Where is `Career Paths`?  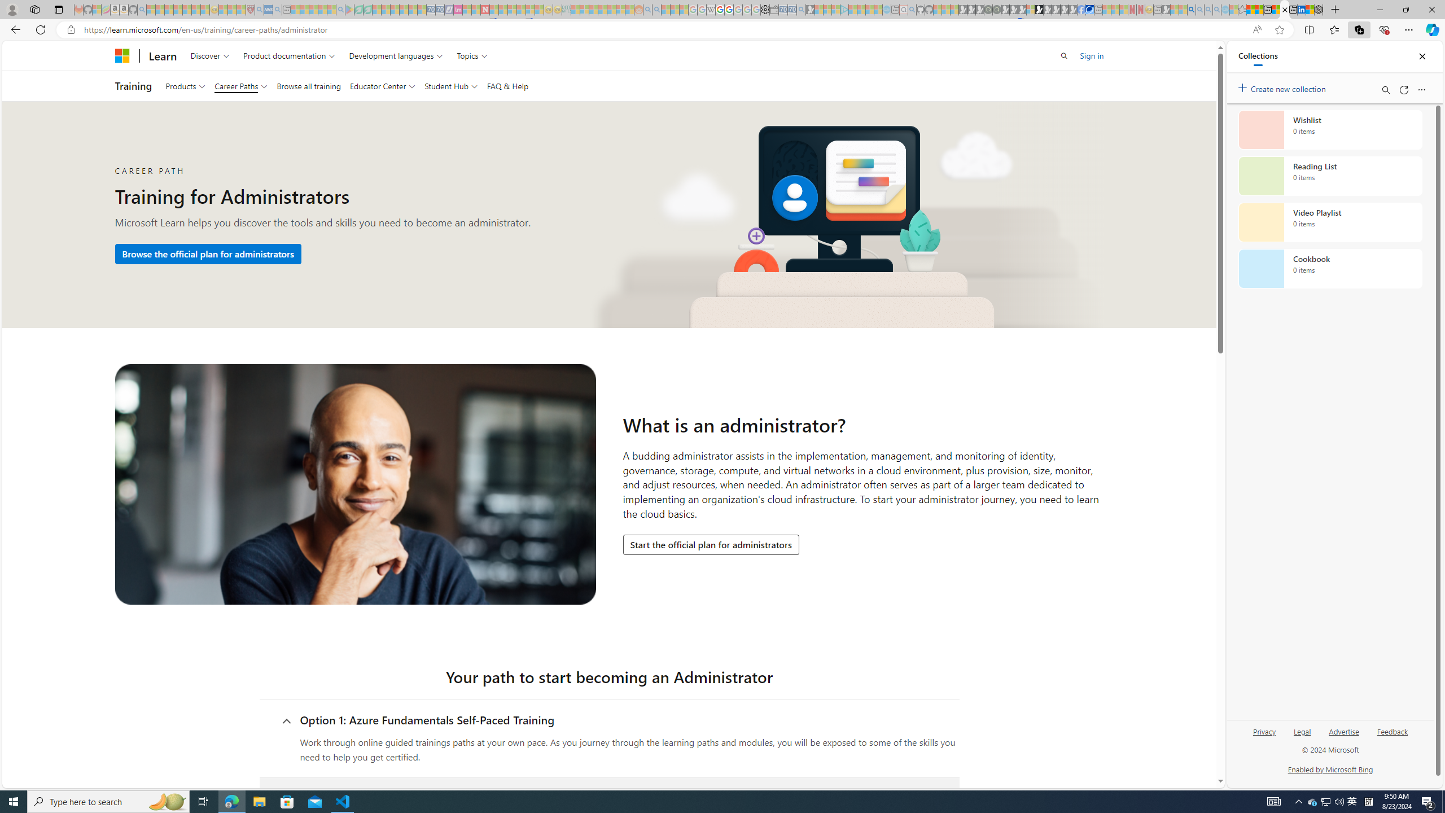 Career Paths is located at coordinates (241, 86).